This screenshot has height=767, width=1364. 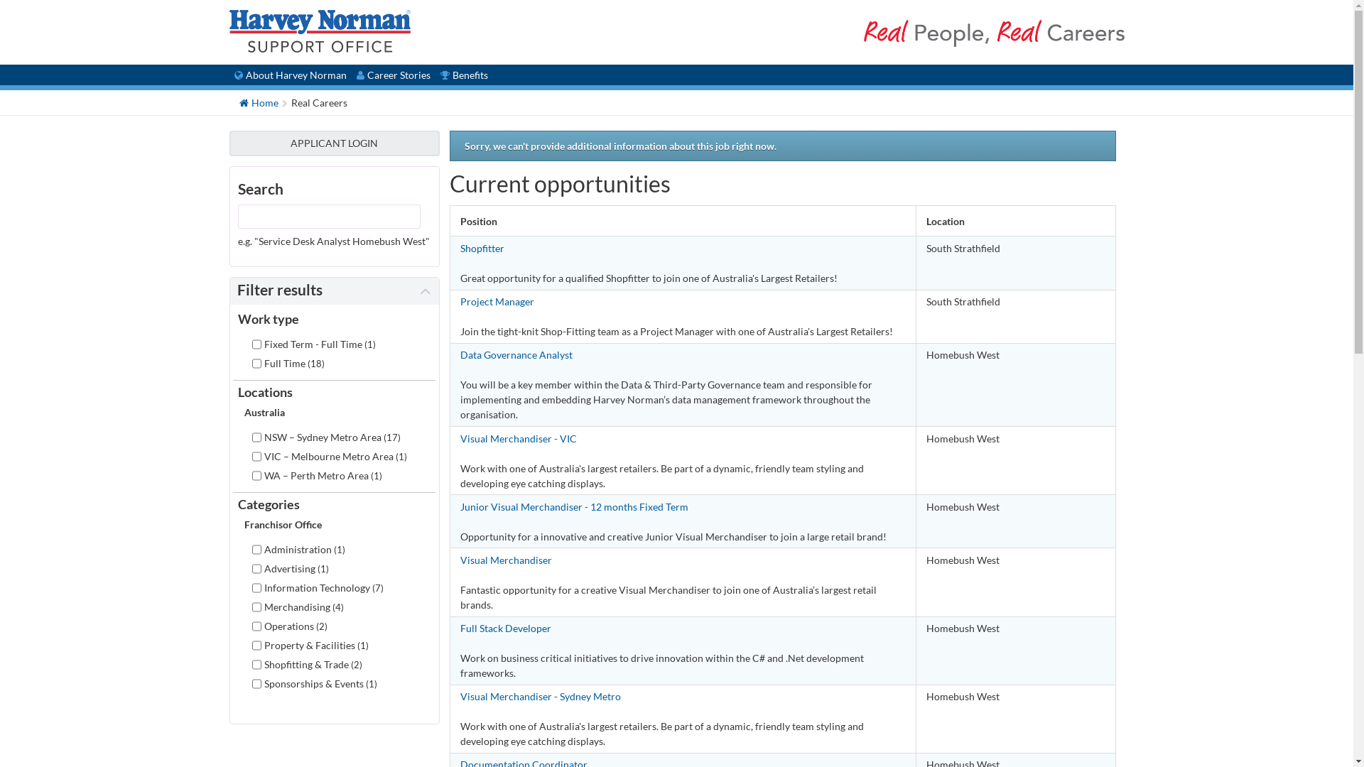 I want to click on Junior Visual Merchandiser - 12 months Fixed Term, so click(x=683, y=507).